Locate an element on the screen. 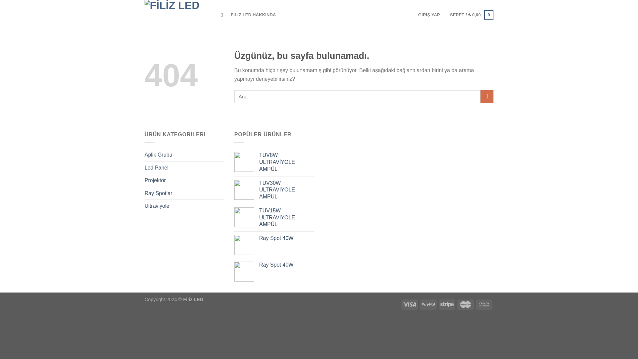 The width and height of the screenshot is (638, 359). Filiz Led - Filiz Led is located at coordinates (178, 15).